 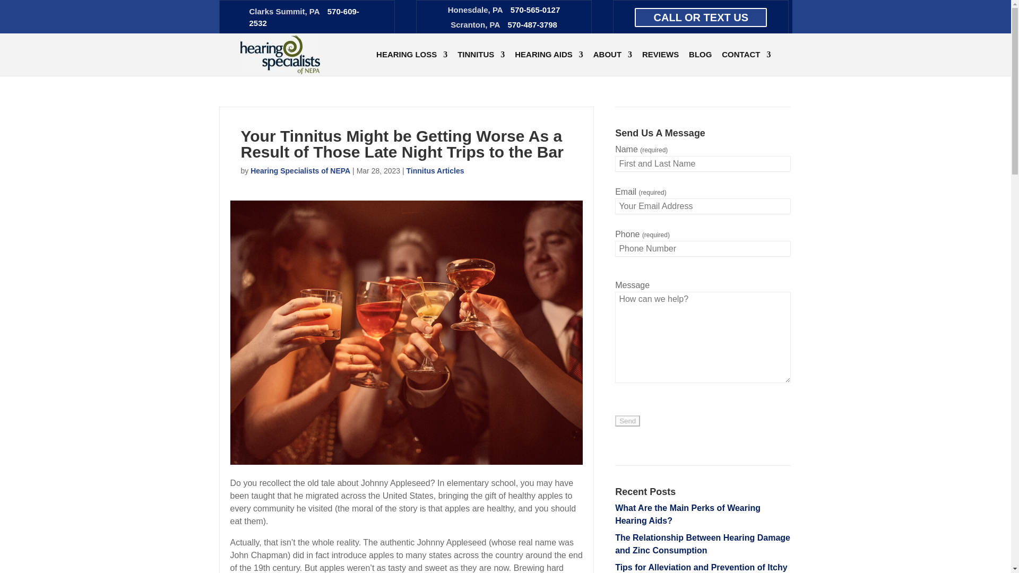 I want to click on Tinnitus Articles, so click(x=435, y=171).